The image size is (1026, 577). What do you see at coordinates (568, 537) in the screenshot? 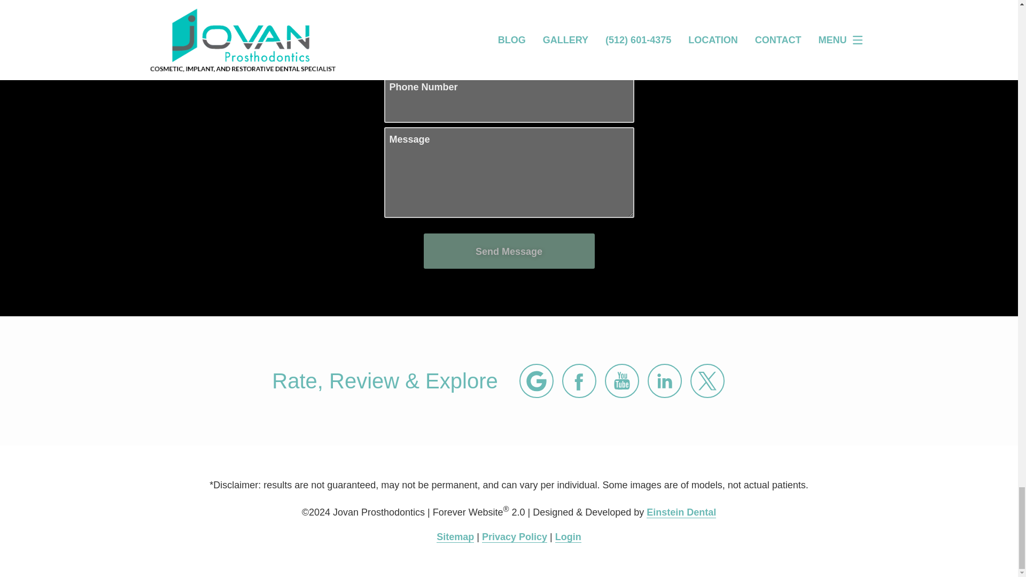
I see `Login` at bounding box center [568, 537].